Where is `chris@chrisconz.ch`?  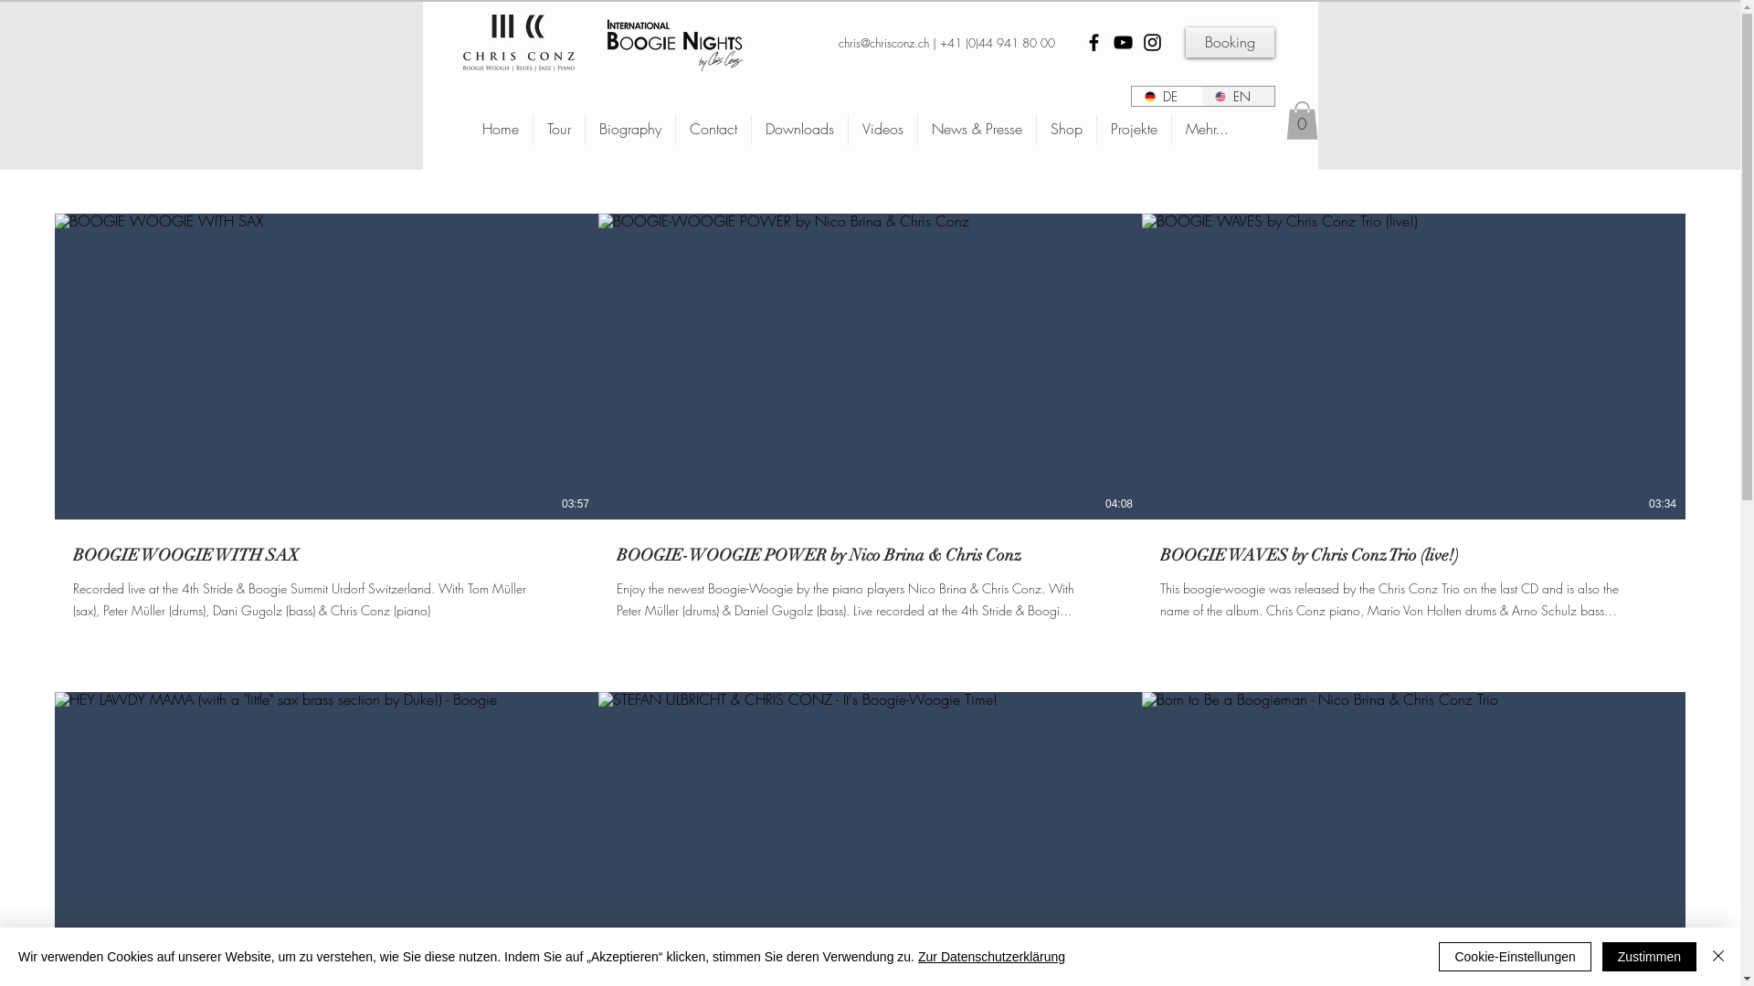
chris@chrisconz.ch is located at coordinates (884, 43).